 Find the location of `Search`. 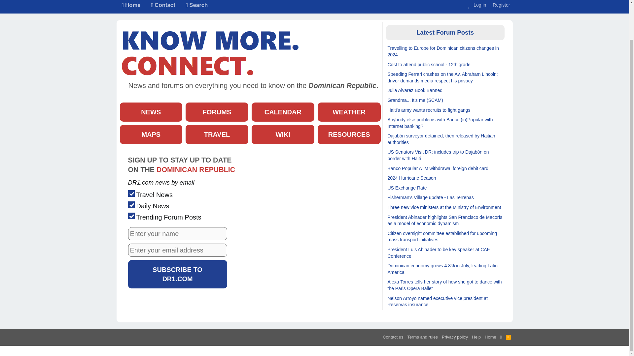

Search is located at coordinates (131, 7).